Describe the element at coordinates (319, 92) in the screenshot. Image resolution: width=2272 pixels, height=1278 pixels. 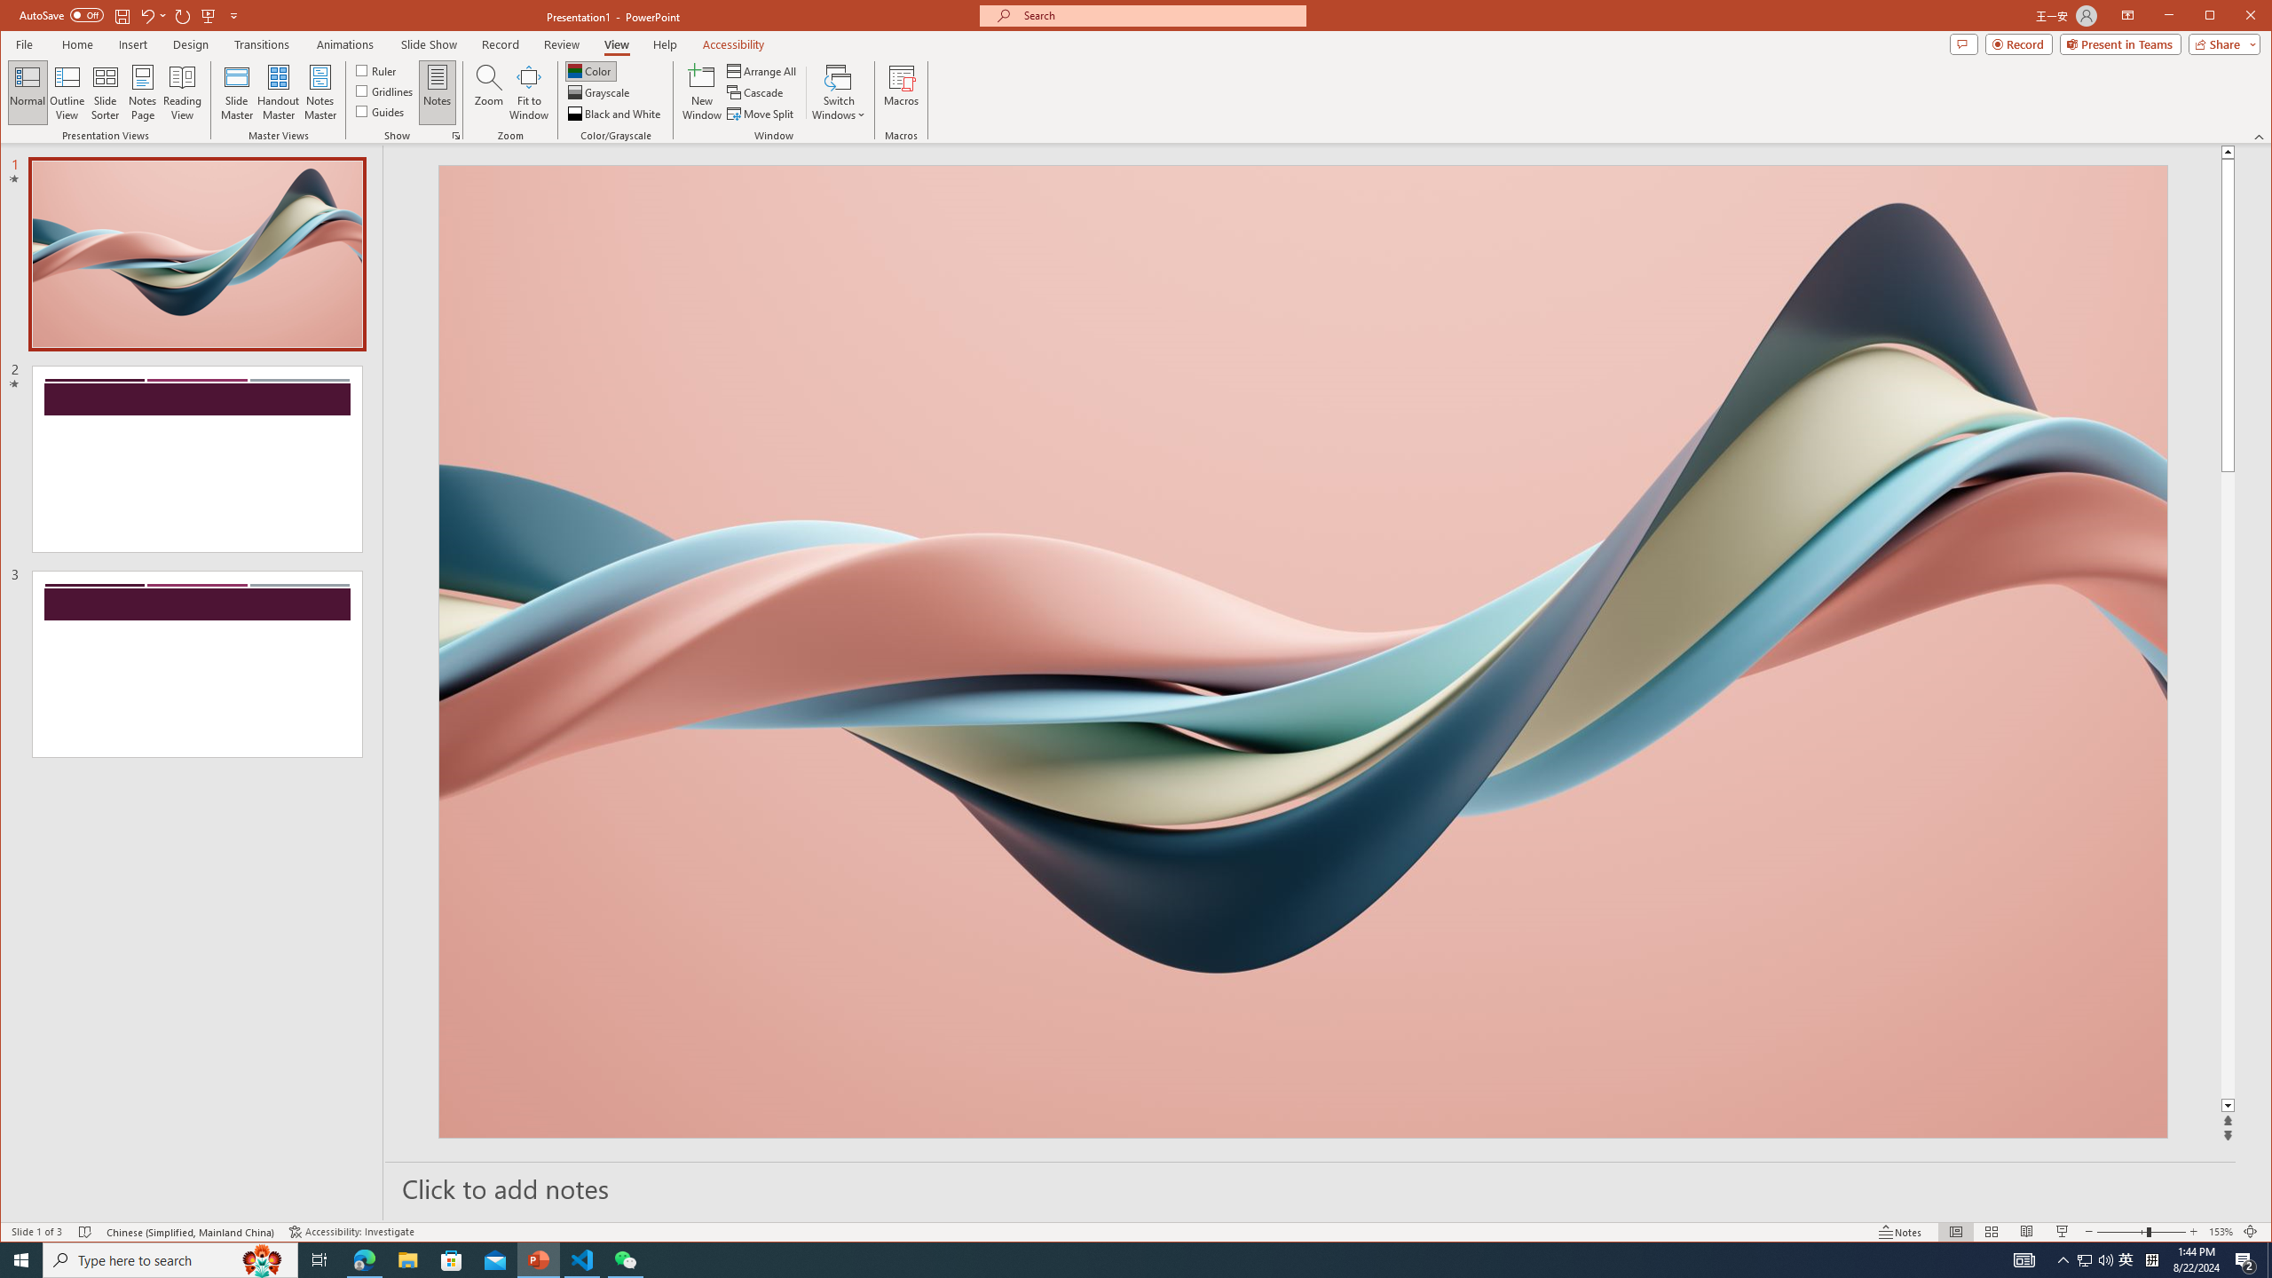
I see `Notes Master` at that location.